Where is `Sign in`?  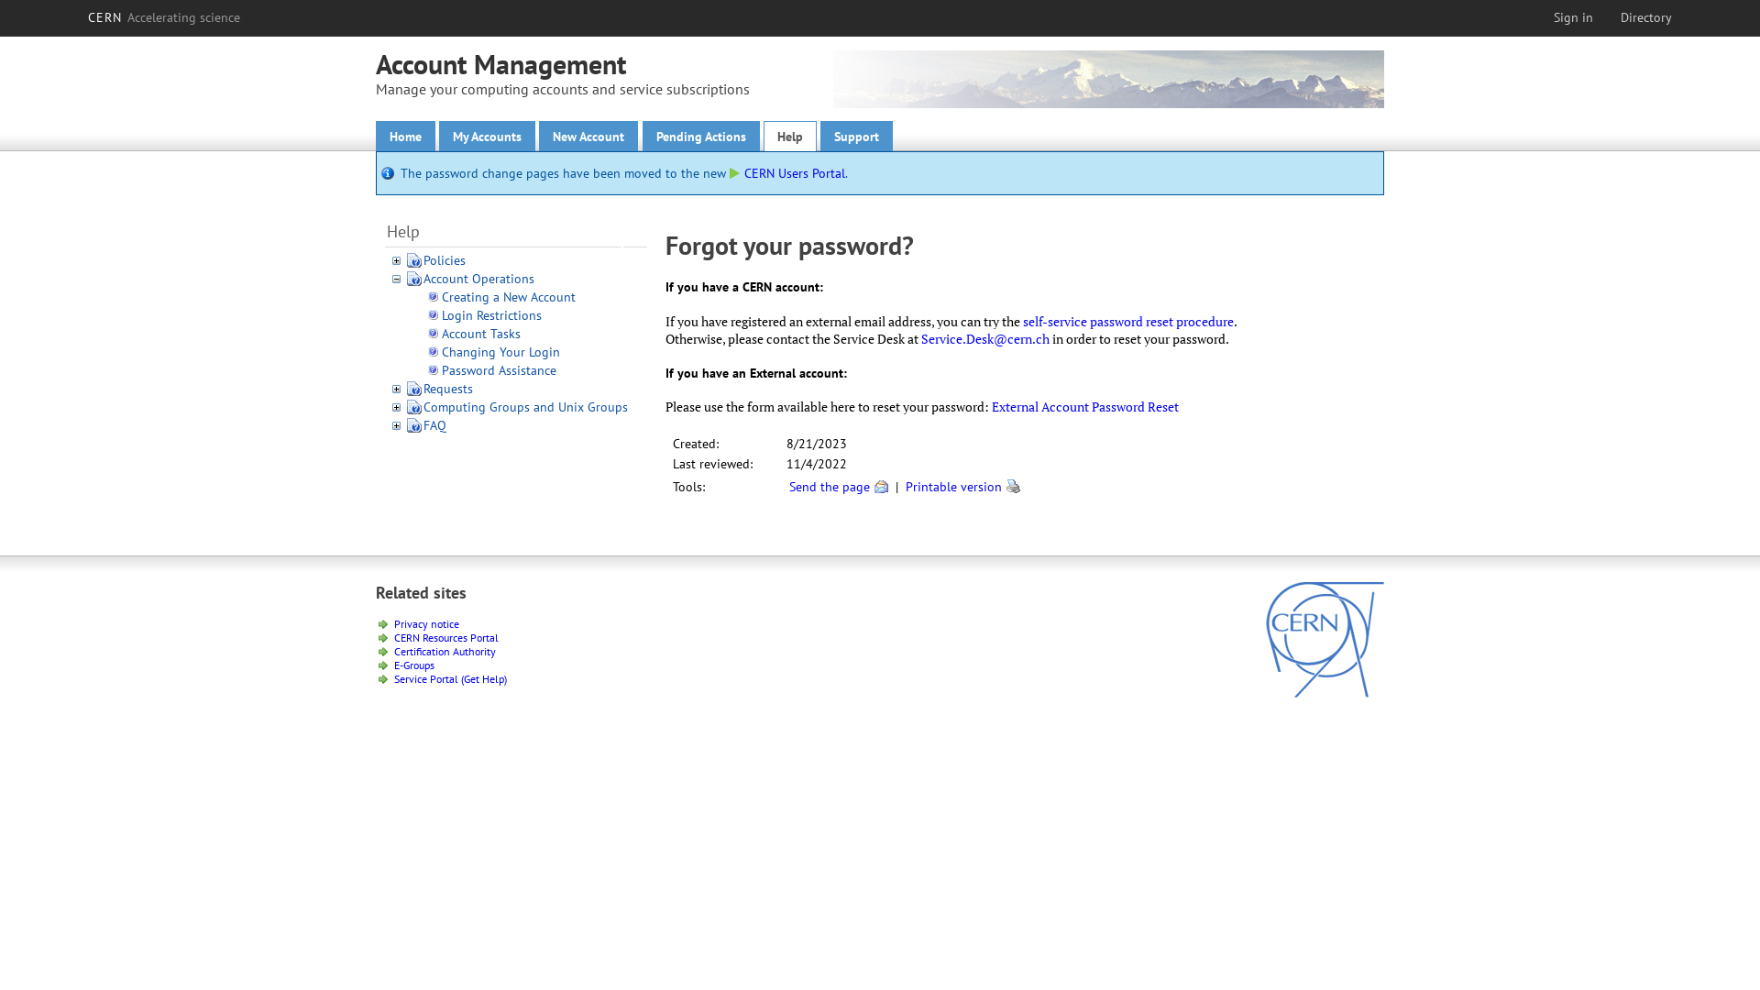 Sign in is located at coordinates (1573, 17).